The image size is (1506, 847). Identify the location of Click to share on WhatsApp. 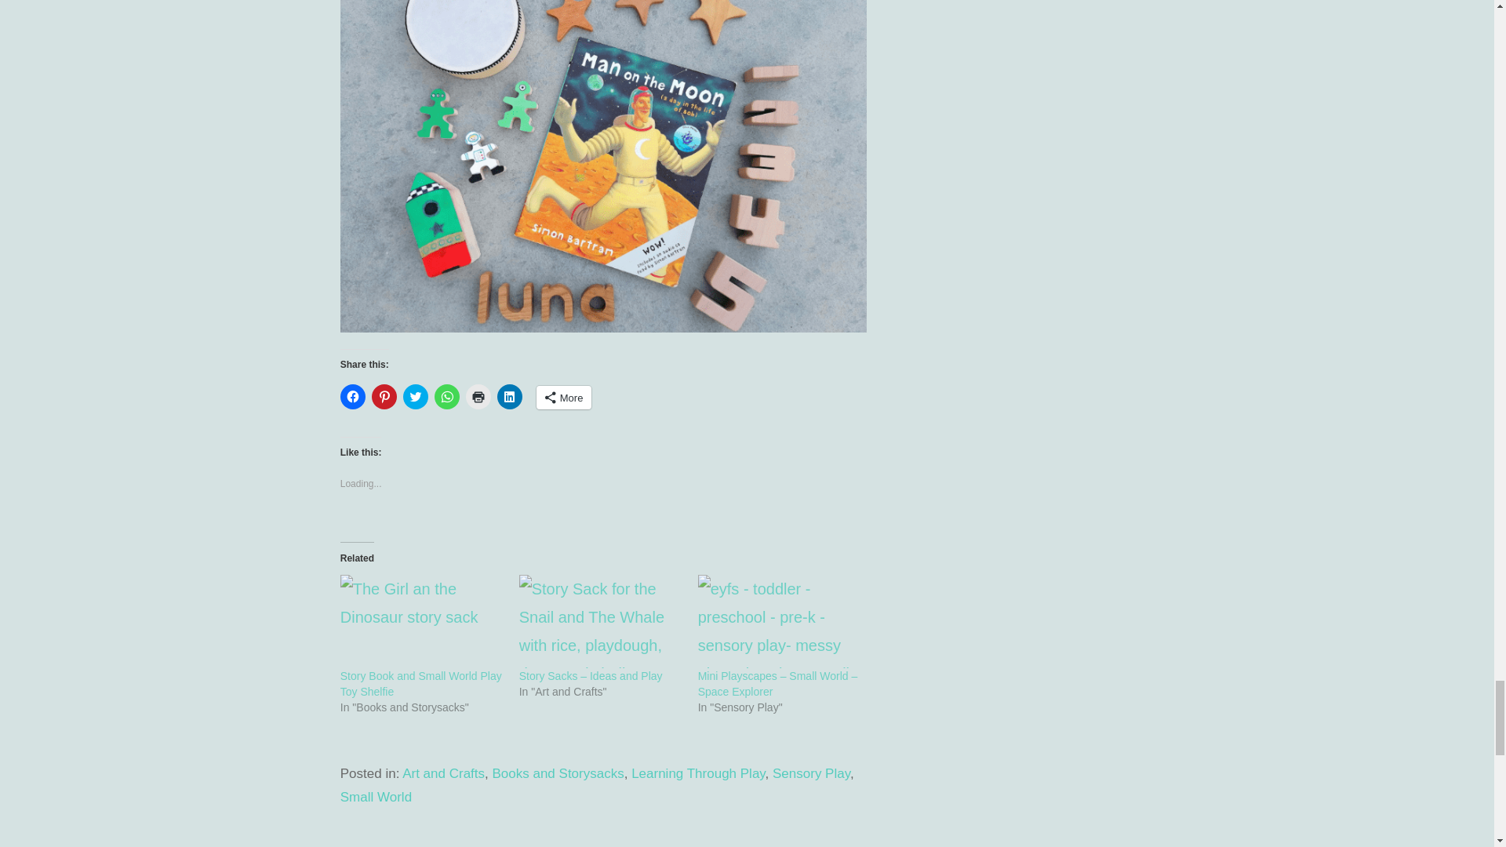
(447, 397).